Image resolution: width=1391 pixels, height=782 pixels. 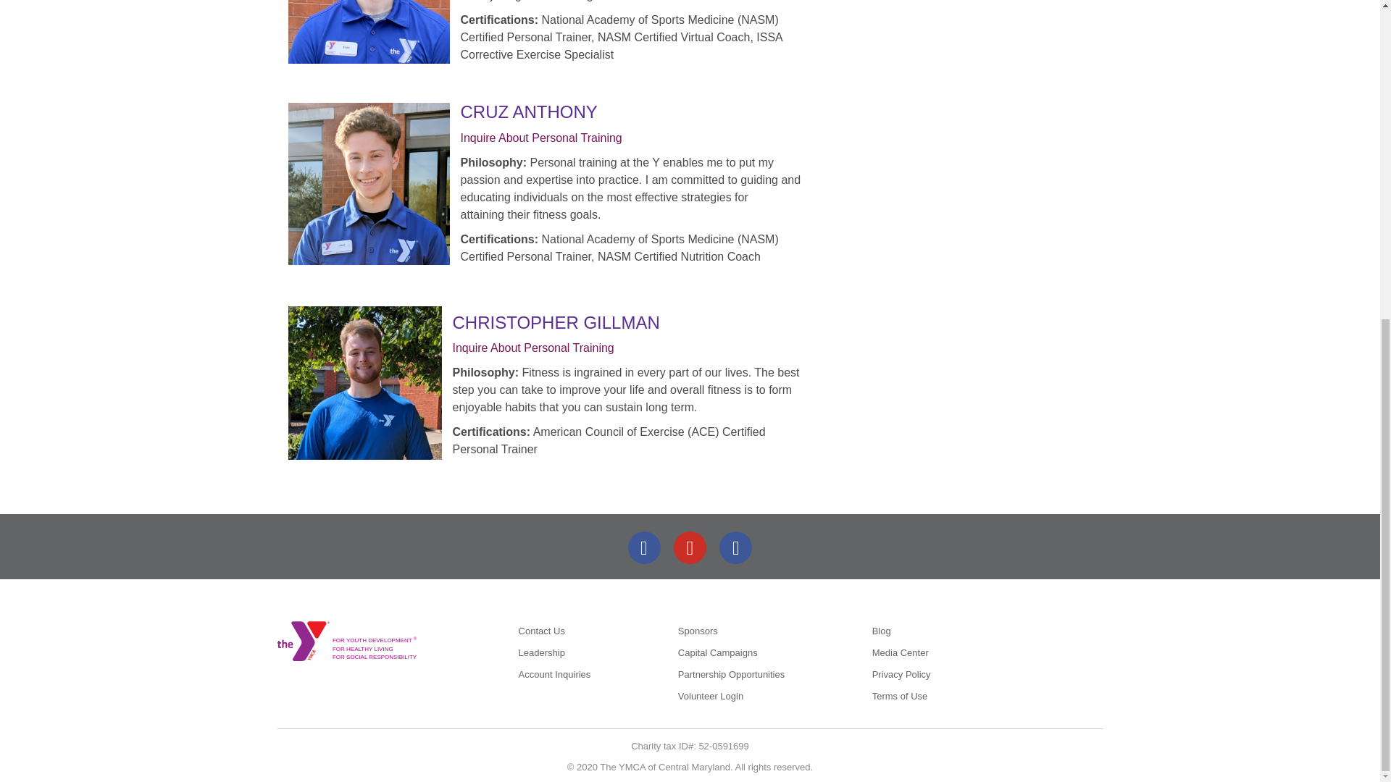 I want to click on Home, so click(x=303, y=640).